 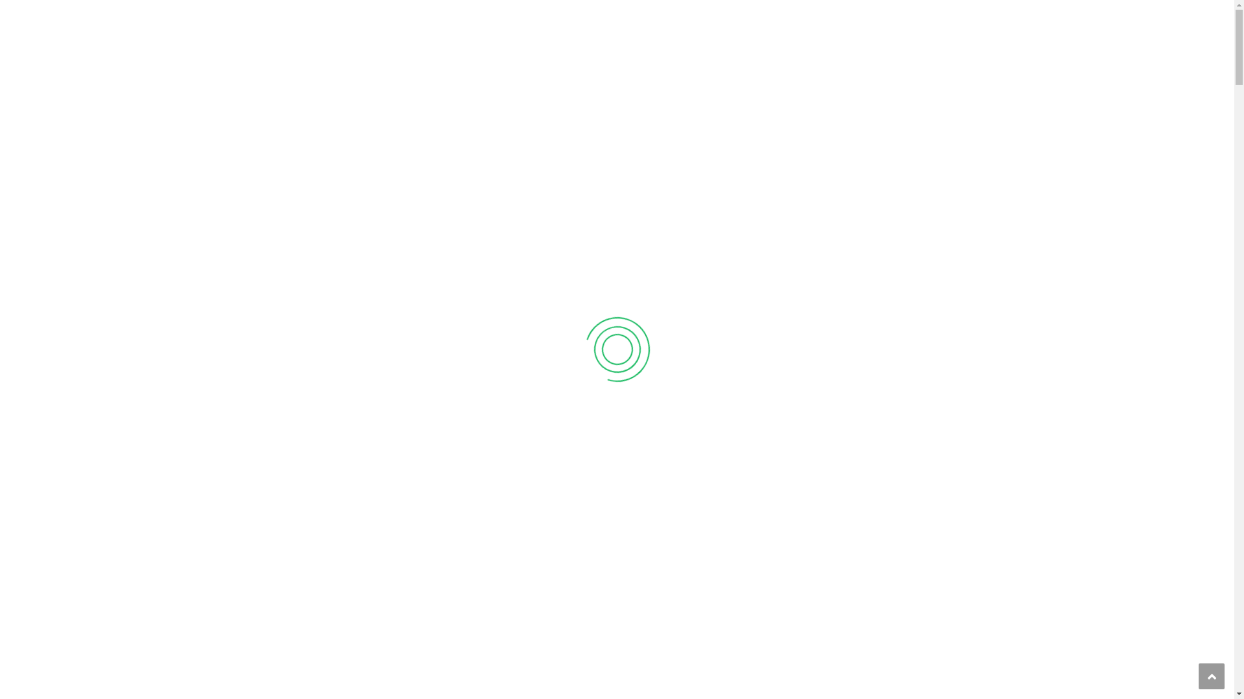 I want to click on ACCOUNTANT, so click(x=350, y=359).